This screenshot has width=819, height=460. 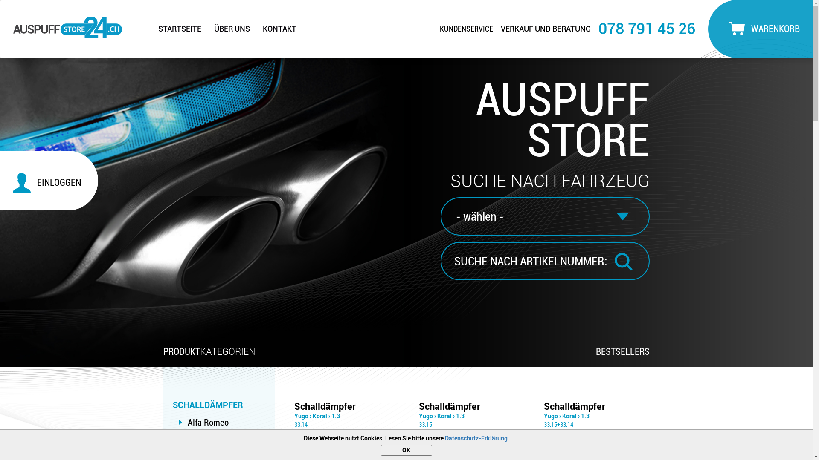 I want to click on Koral, so click(x=569, y=416).